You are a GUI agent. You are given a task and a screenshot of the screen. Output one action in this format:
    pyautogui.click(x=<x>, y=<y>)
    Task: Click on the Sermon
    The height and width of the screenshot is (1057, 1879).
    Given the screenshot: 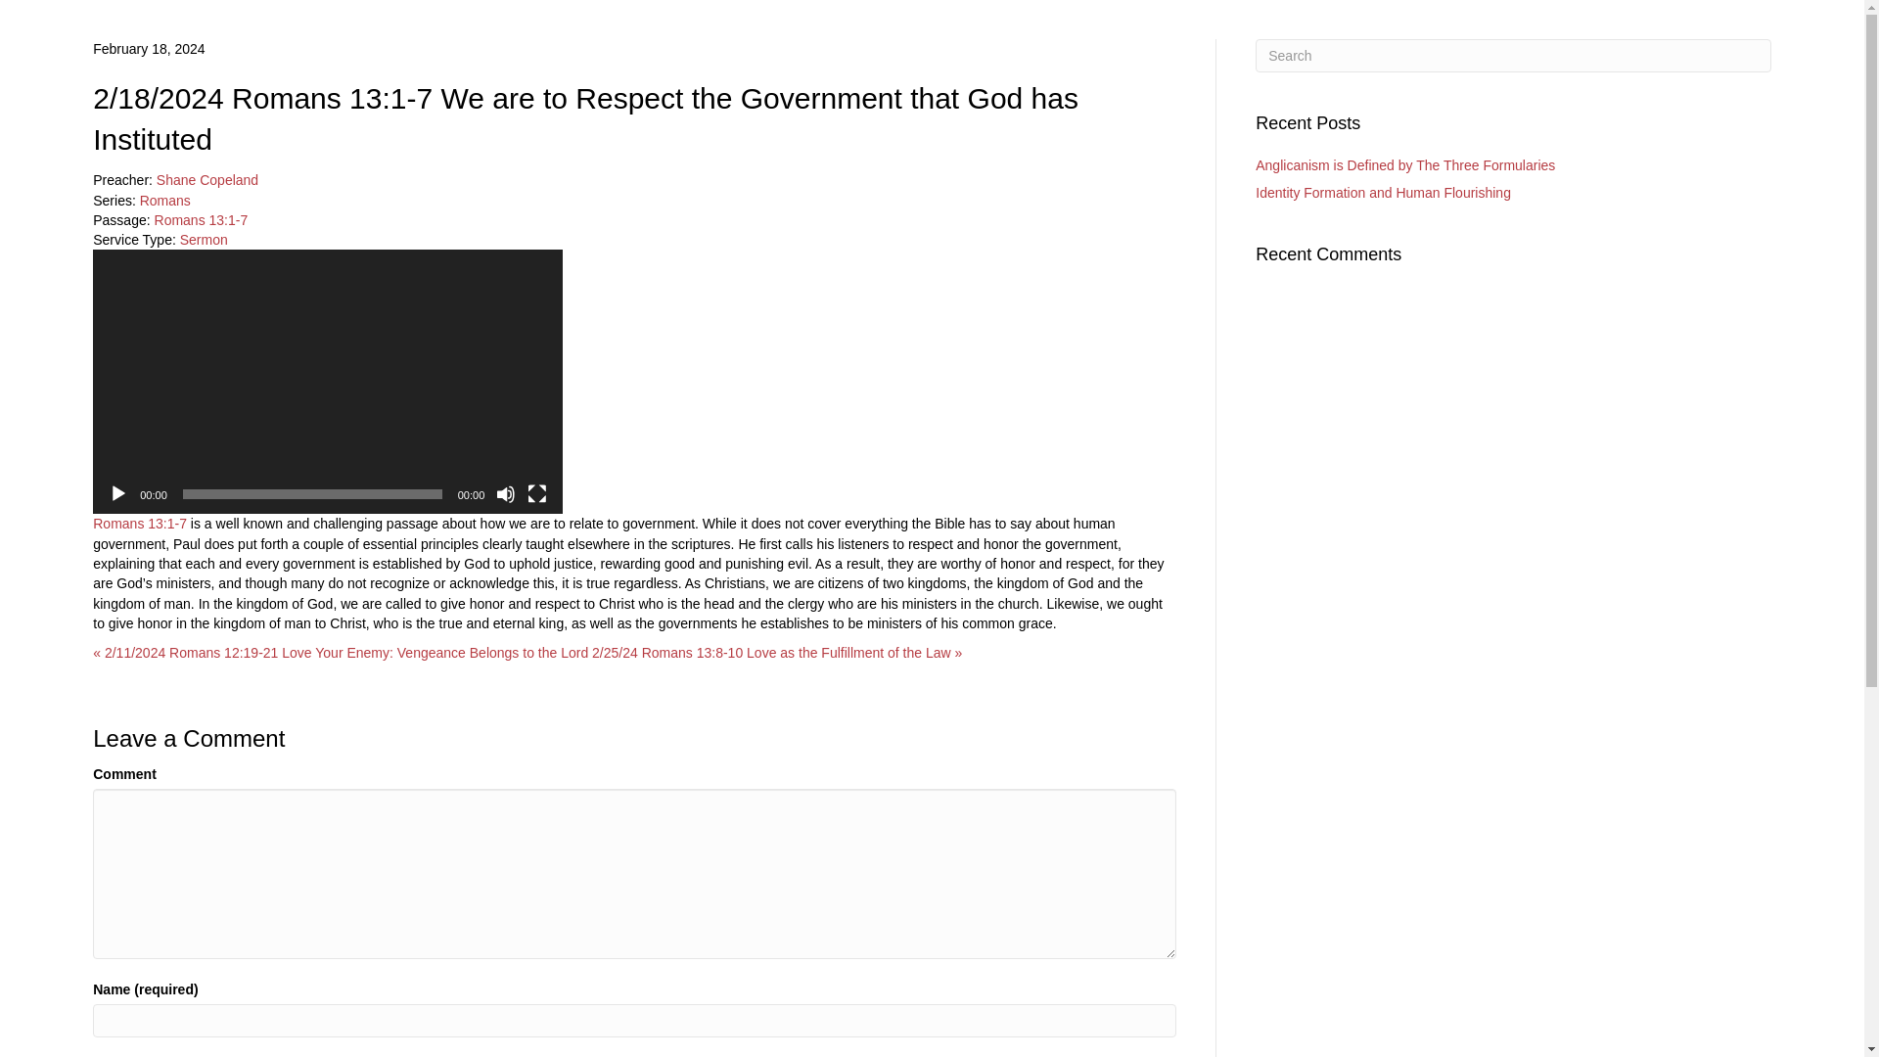 What is the action you would take?
    pyautogui.click(x=204, y=239)
    